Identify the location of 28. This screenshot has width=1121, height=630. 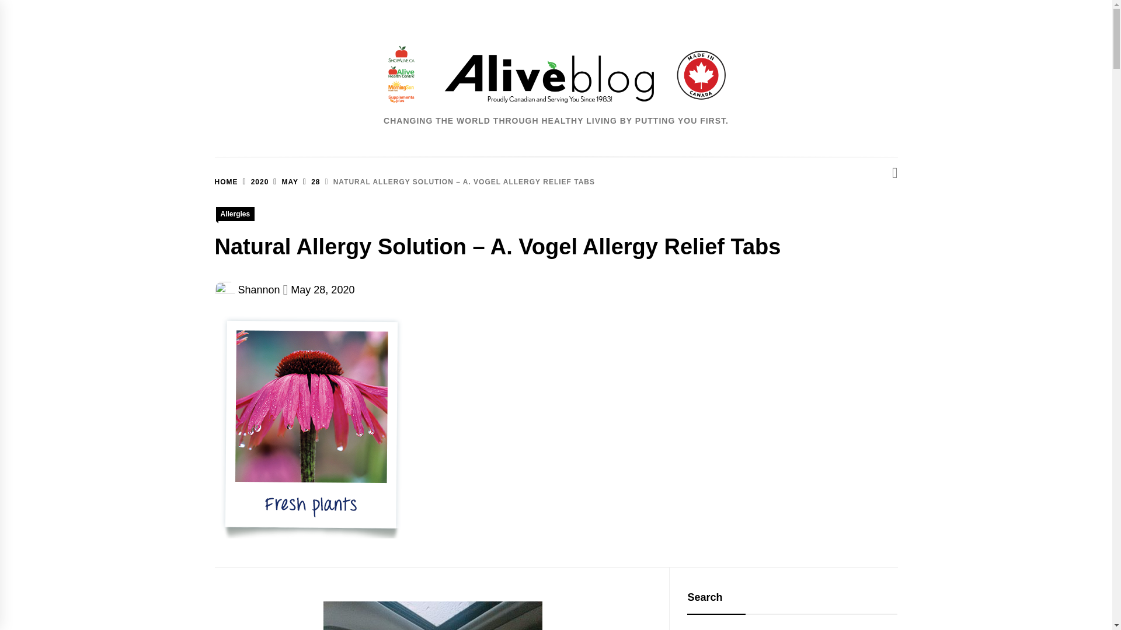
(308, 181).